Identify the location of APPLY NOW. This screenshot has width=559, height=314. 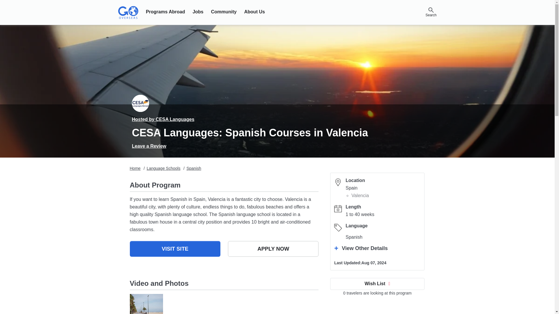
(273, 249).